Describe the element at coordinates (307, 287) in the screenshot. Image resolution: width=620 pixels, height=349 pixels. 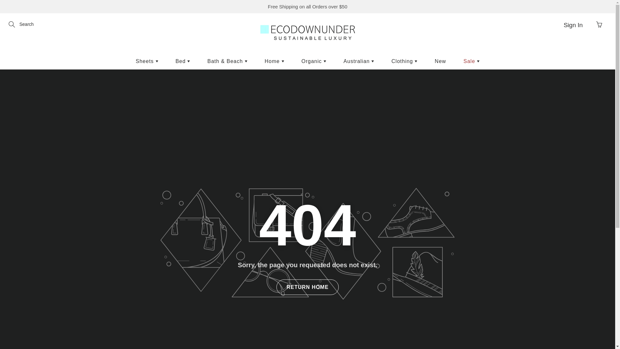
I see `RETURN HOME` at that location.